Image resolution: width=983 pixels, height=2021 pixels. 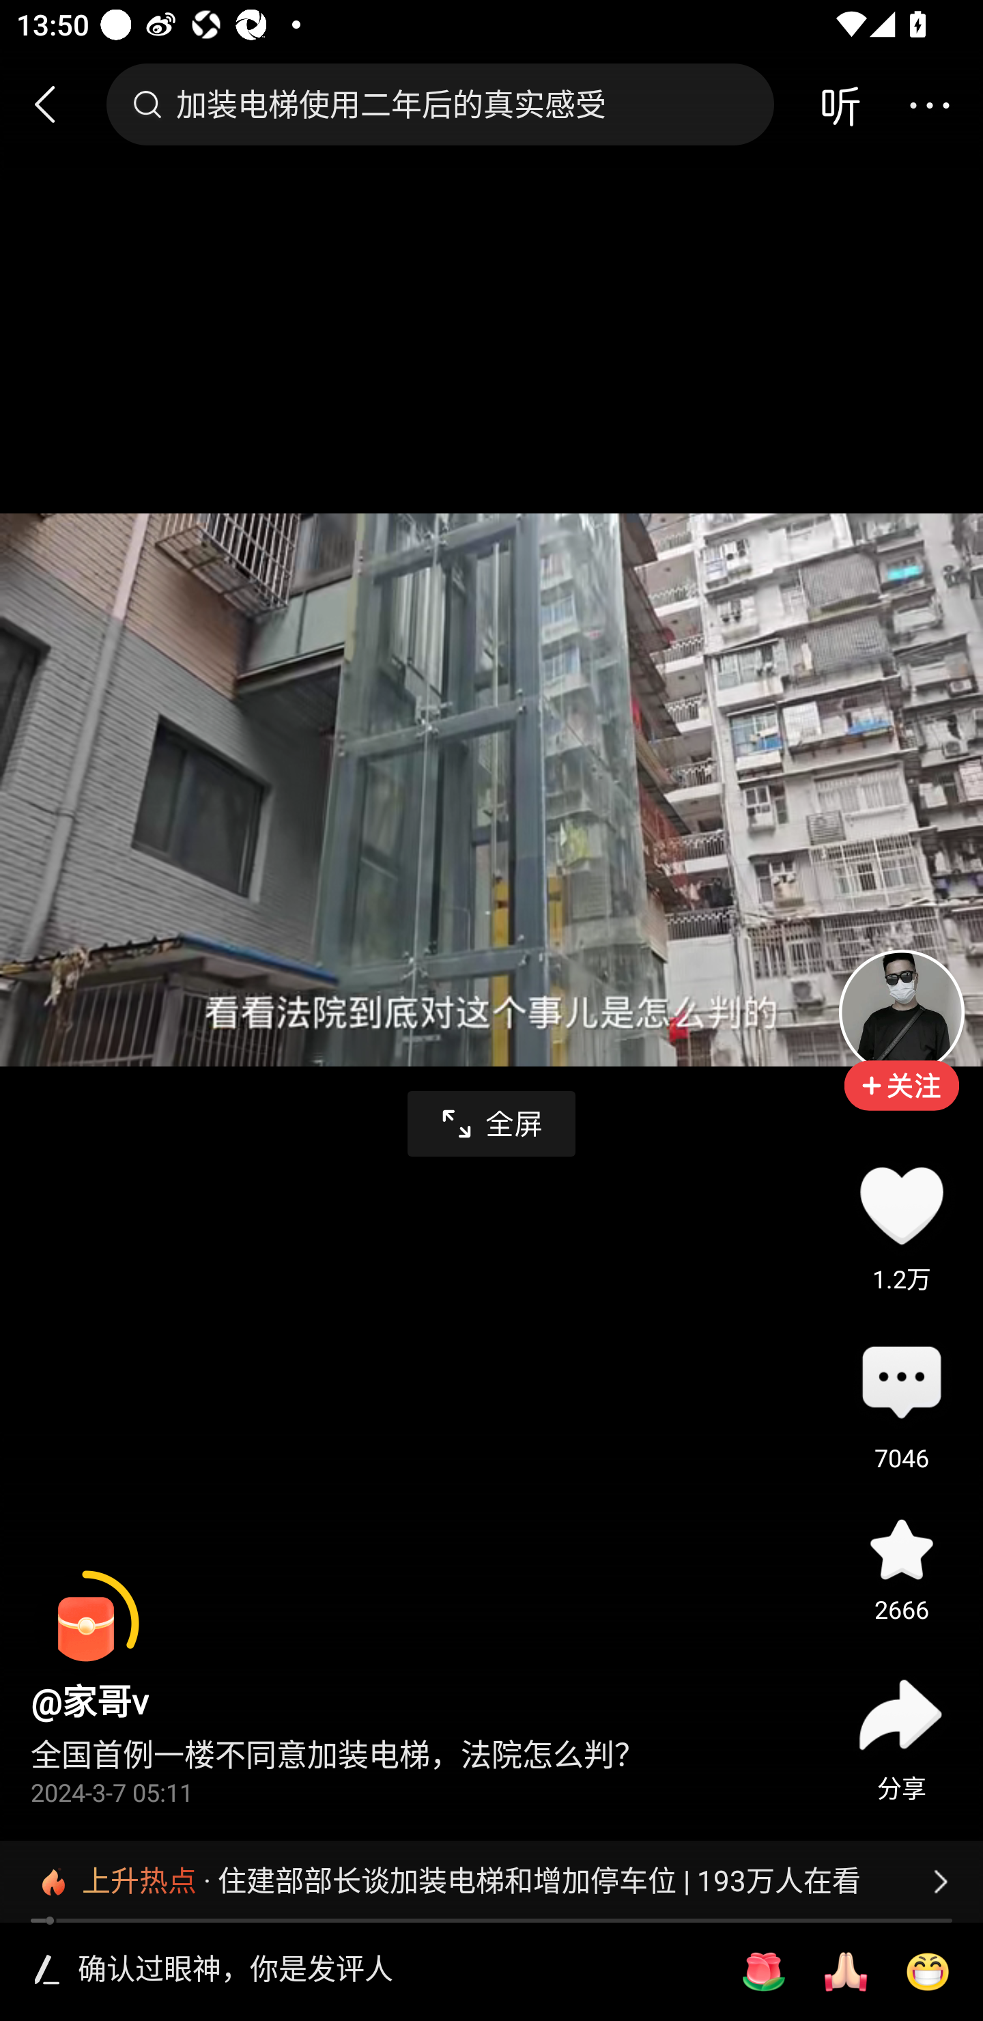 I want to click on 音频, so click(x=840, y=104).